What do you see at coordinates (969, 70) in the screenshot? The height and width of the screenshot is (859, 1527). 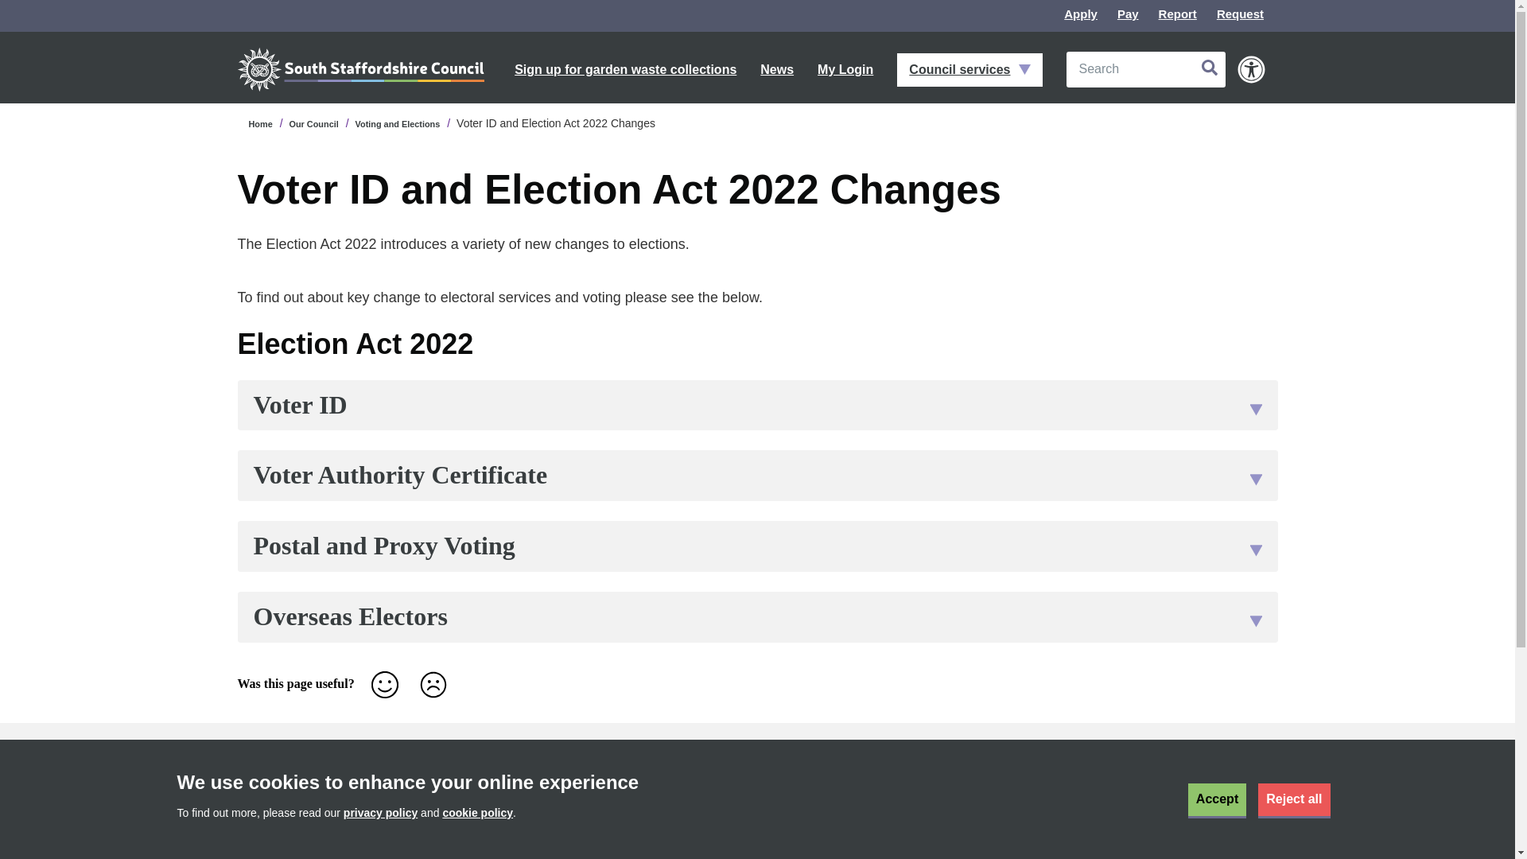 I see `Council services` at bounding box center [969, 70].